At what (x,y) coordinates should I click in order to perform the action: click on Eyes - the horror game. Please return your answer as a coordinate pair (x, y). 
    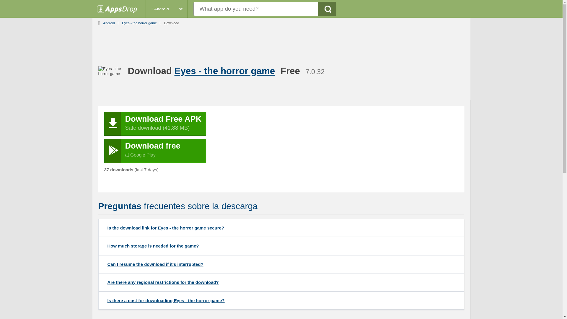
    Looking at the image, I should click on (155, 151).